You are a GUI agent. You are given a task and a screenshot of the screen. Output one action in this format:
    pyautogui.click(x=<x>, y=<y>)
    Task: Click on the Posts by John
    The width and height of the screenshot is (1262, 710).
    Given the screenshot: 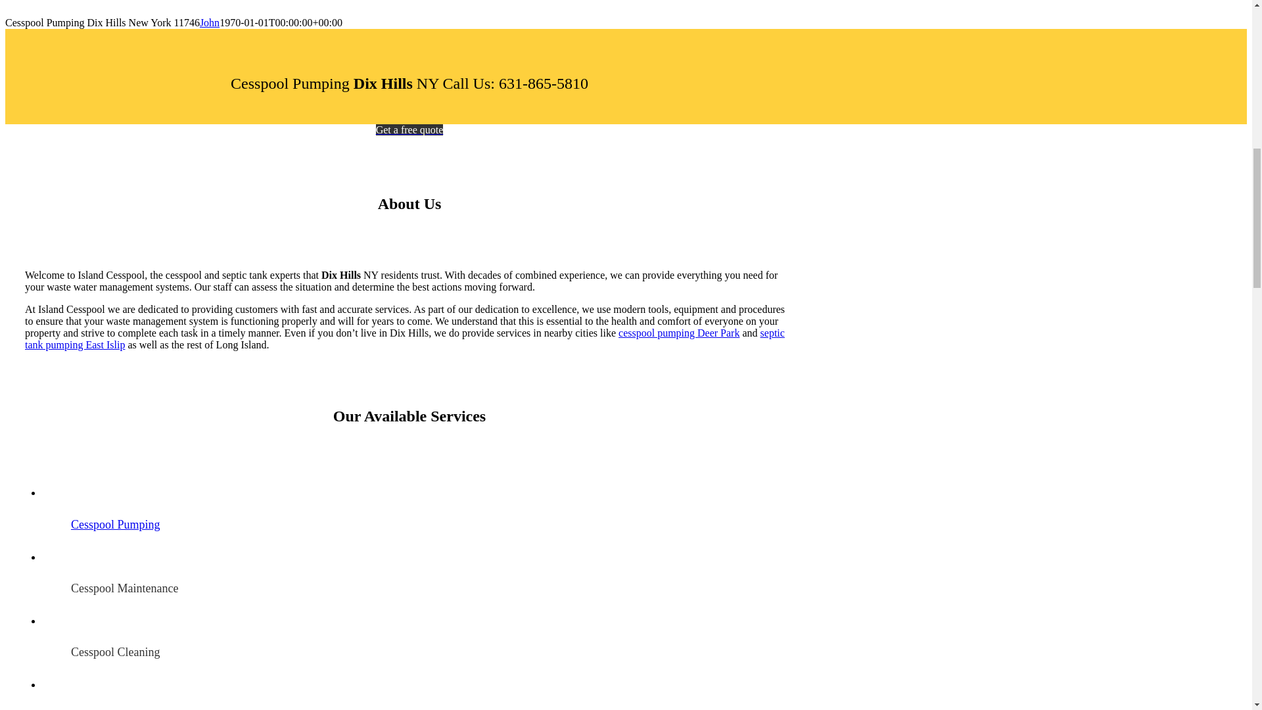 What is the action you would take?
    pyautogui.click(x=209, y=22)
    